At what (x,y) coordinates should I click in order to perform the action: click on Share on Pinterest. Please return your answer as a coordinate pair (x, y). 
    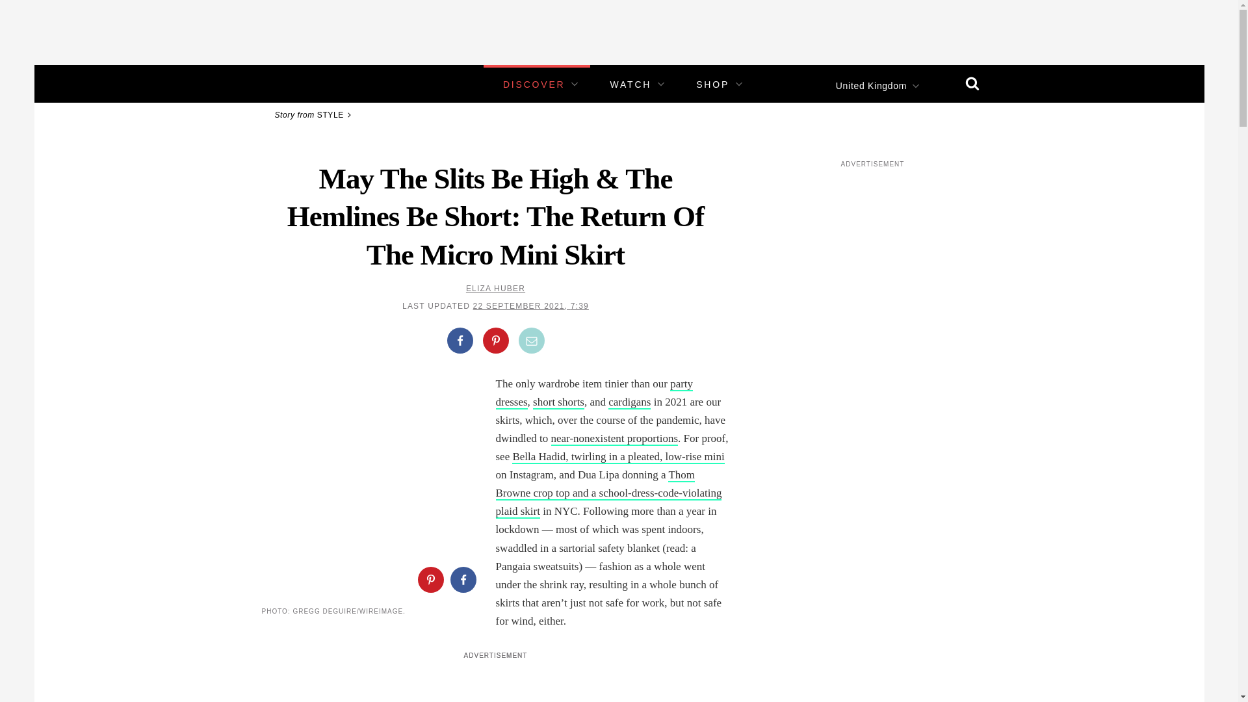
    Looking at the image, I should click on (430, 579).